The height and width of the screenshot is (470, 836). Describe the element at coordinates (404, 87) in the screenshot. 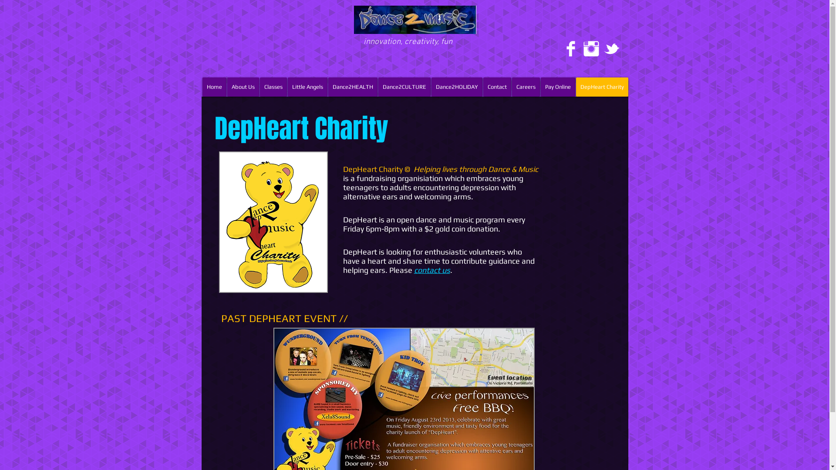

I see `Dance2CULTURE` at that location.